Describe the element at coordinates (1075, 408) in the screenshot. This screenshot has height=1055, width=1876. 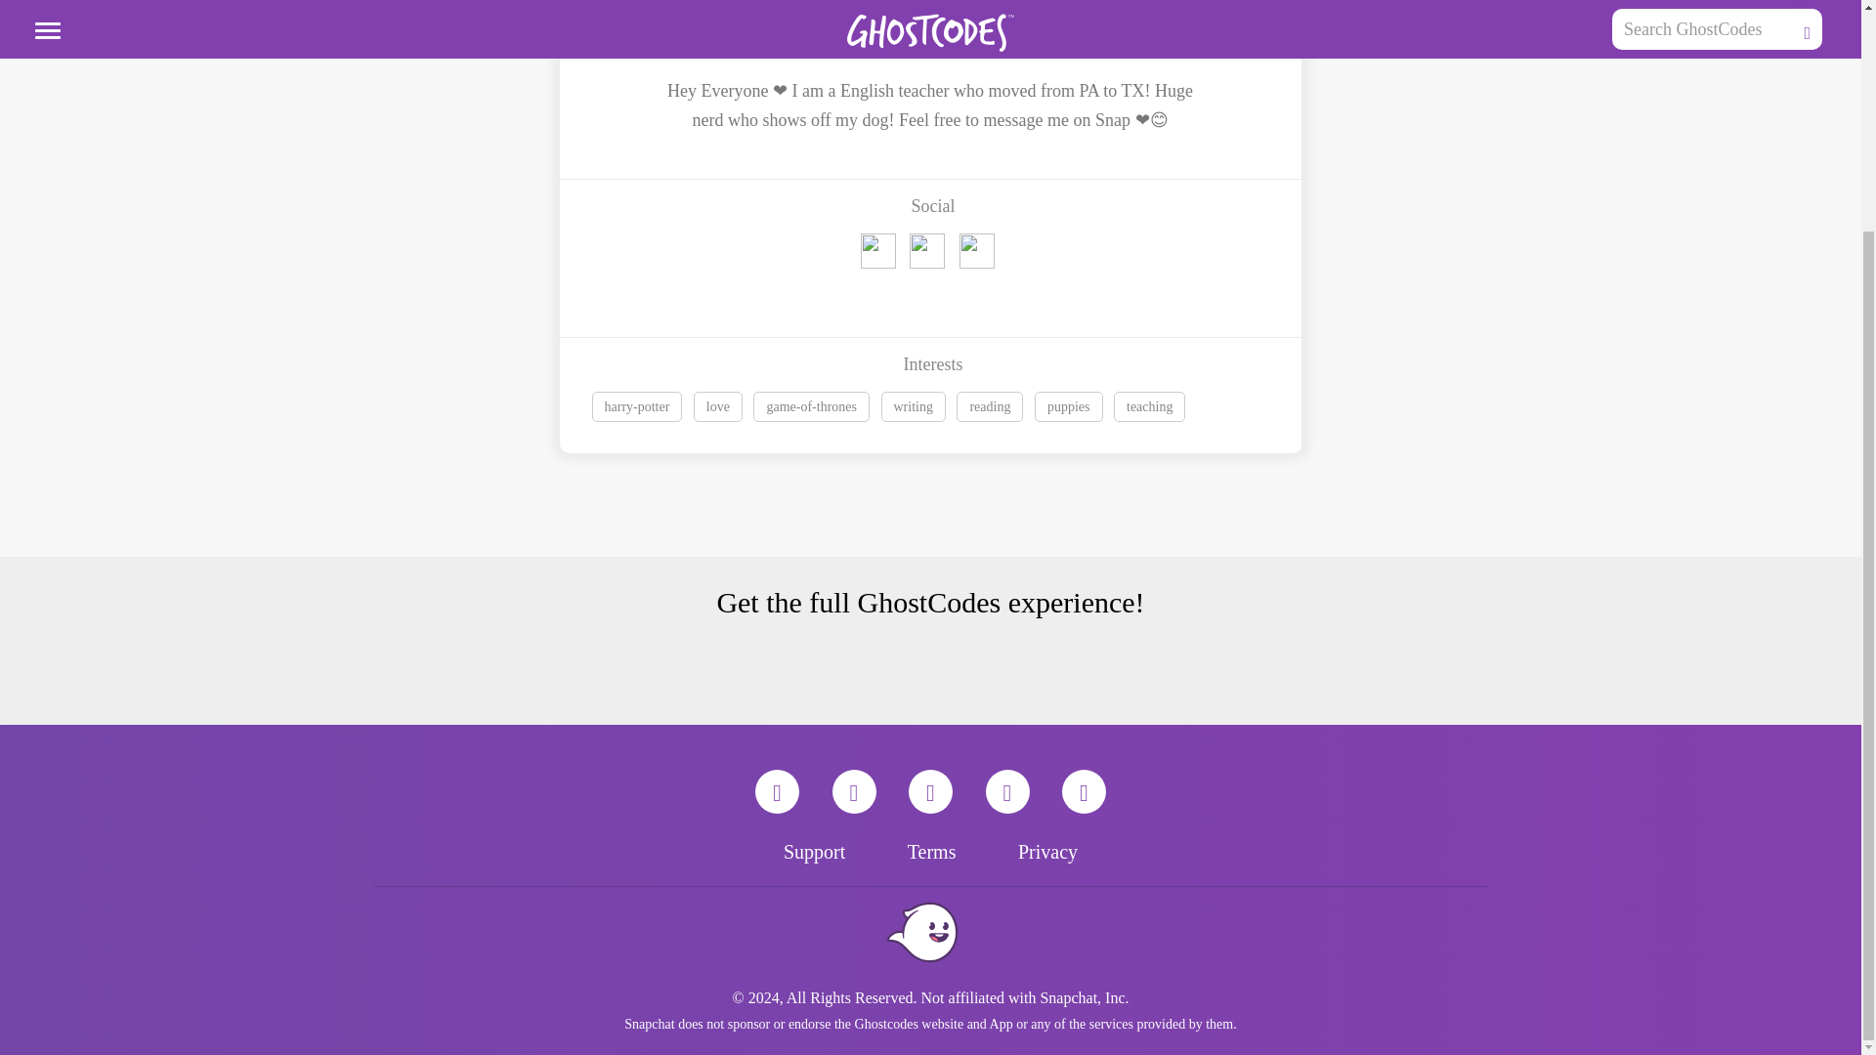
I see `puppies` at that location.